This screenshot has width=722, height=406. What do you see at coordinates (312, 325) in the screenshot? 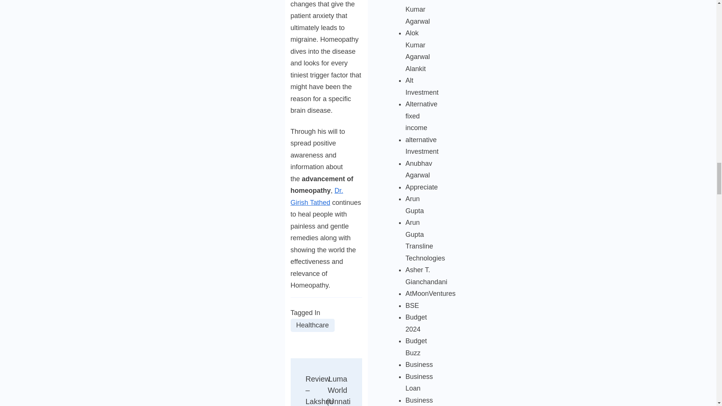
I see `Healthcare` at bounding box center [312, 325].